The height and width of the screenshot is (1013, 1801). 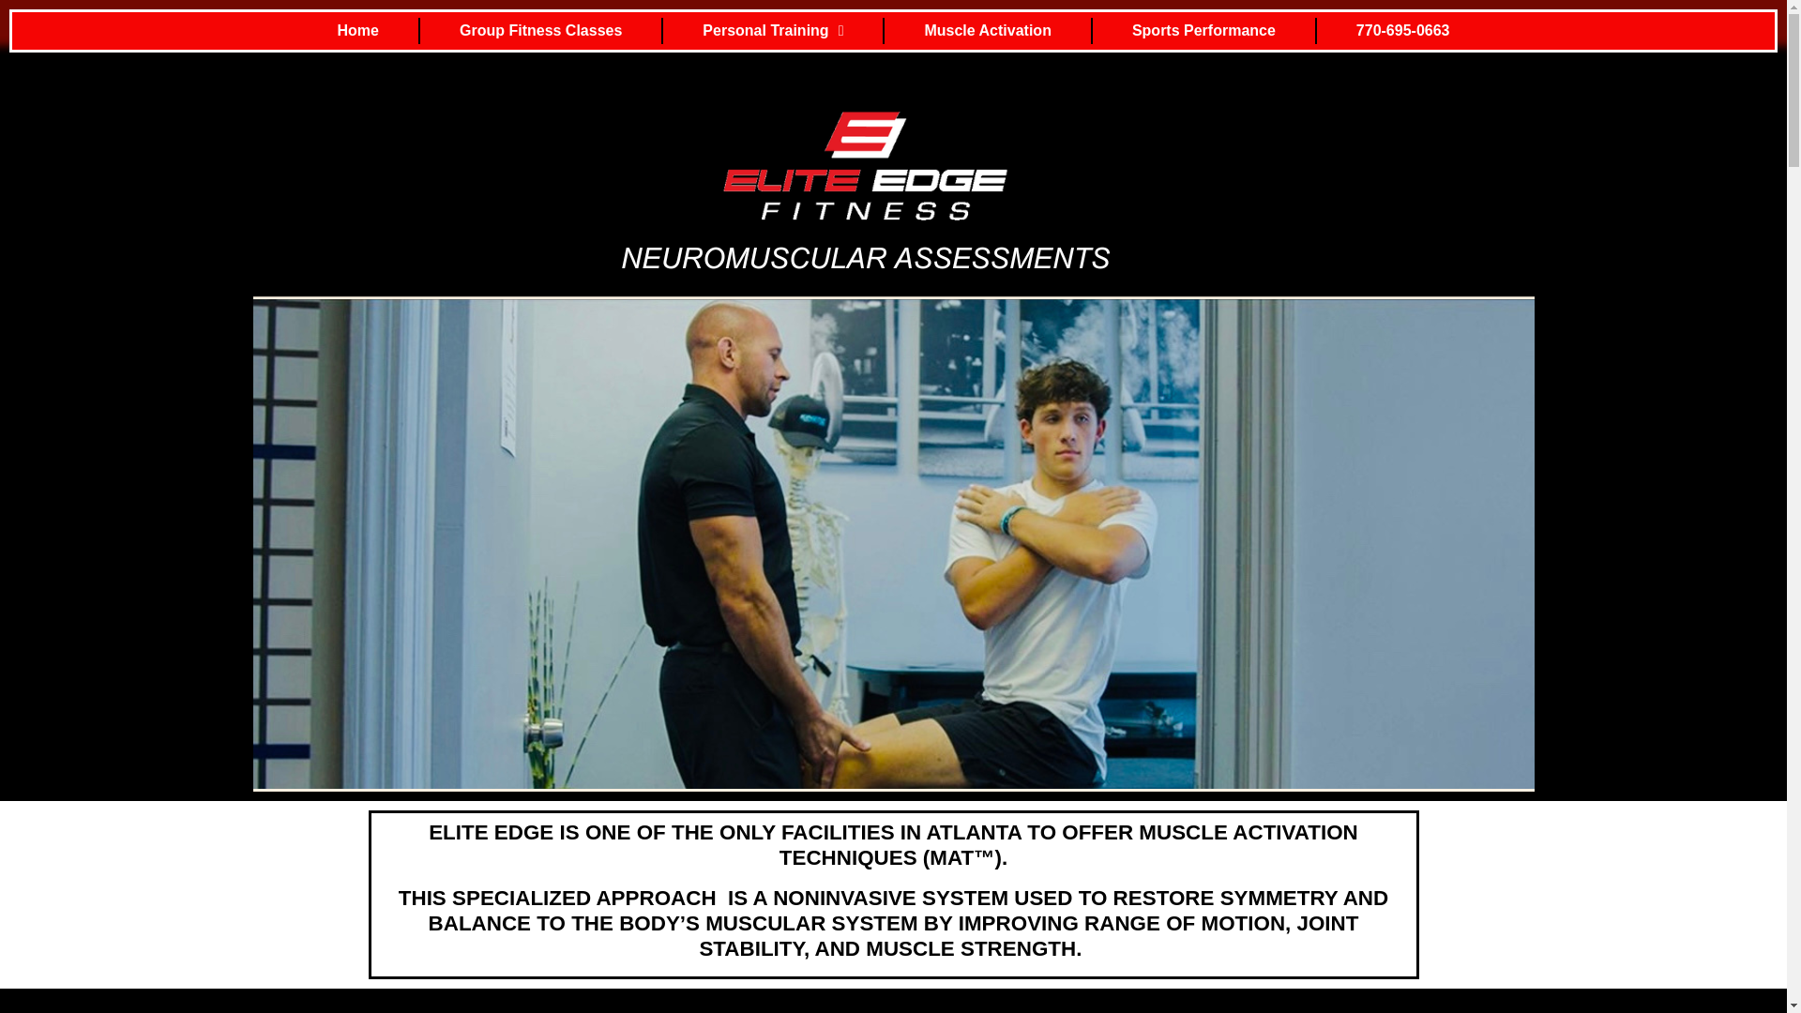 What do you see at coordinates (540, 30) in the screenshot?
I see `Group Fitness Classes` at bounding box center [540, 30].